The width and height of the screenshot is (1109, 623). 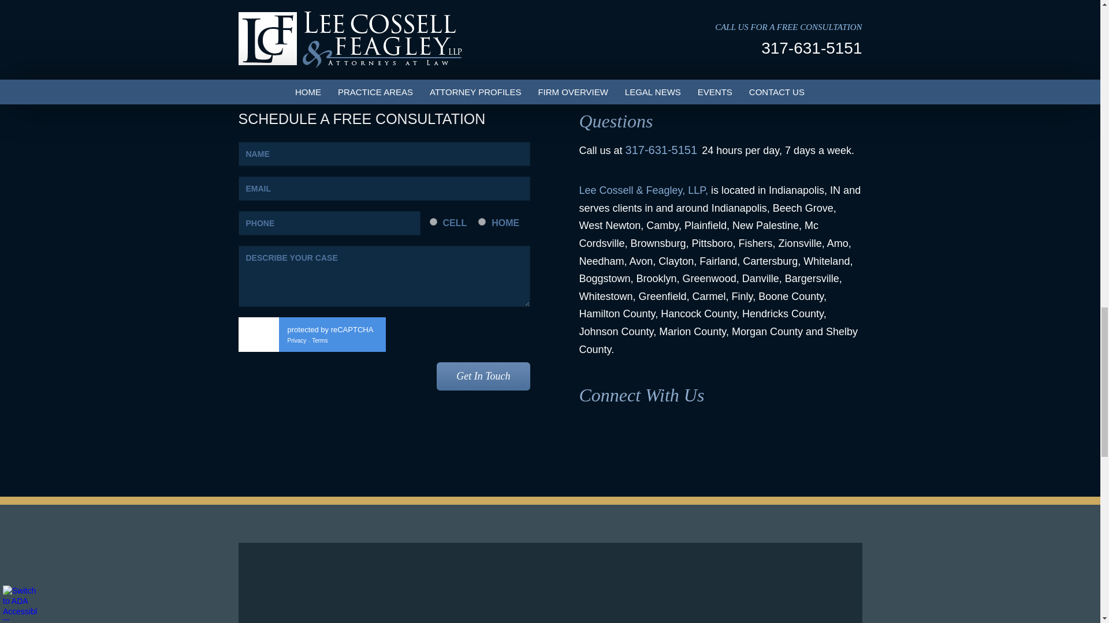 What do you see at coordinates (482, 222) in the screenshot?
I see `Home` at bounding box center [482, 222].